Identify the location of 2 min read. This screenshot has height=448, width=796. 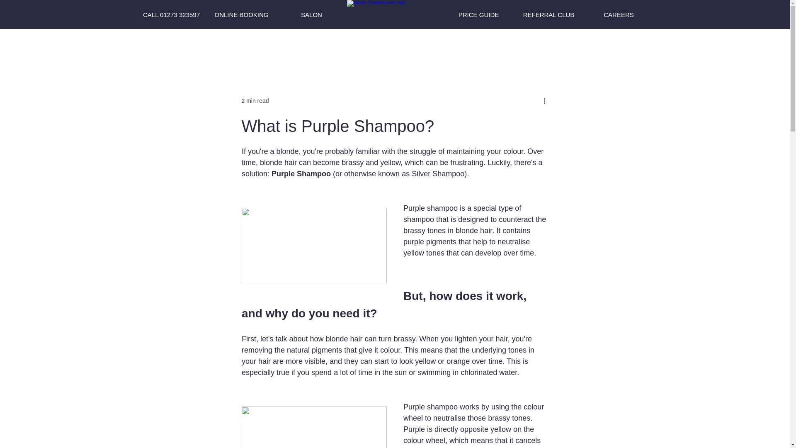
(255, 100).